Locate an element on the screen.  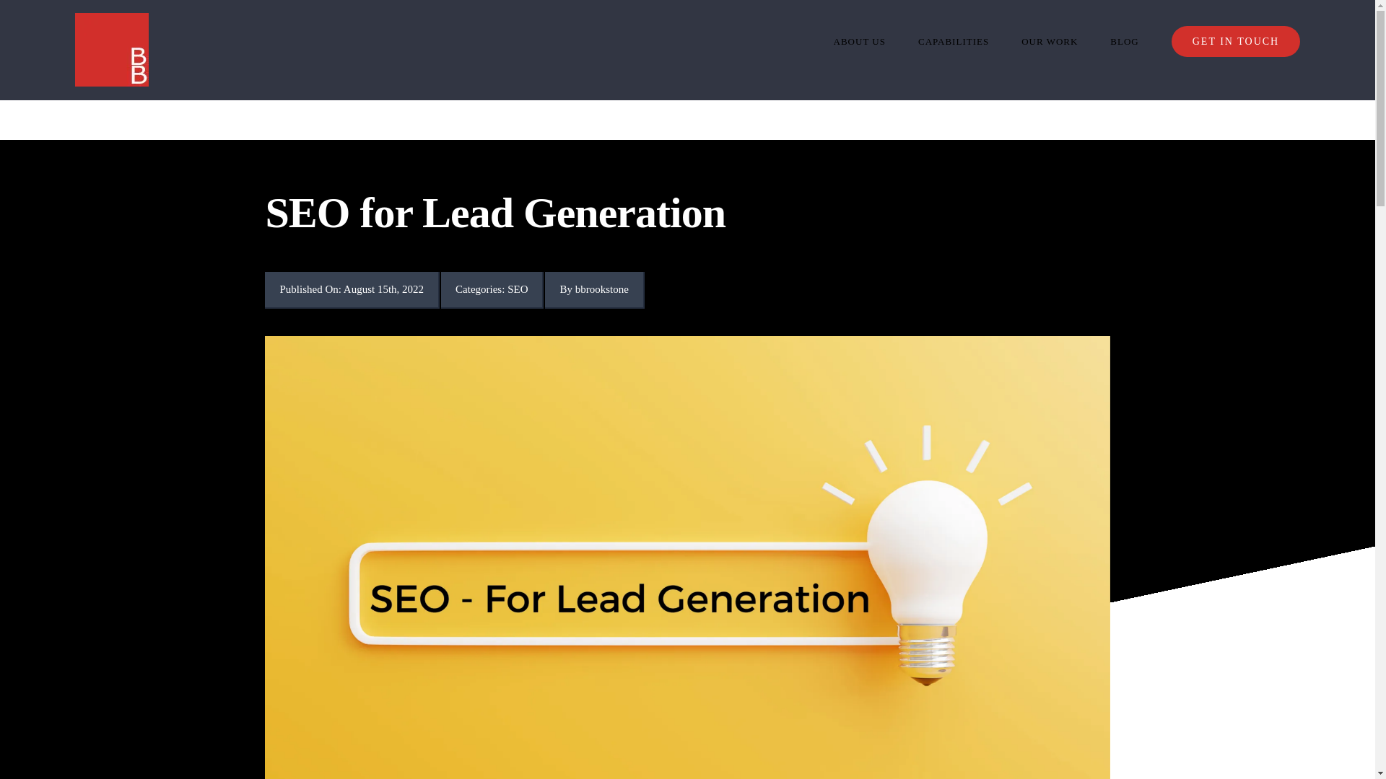
BLOG is located at coordinates (1123, 41).